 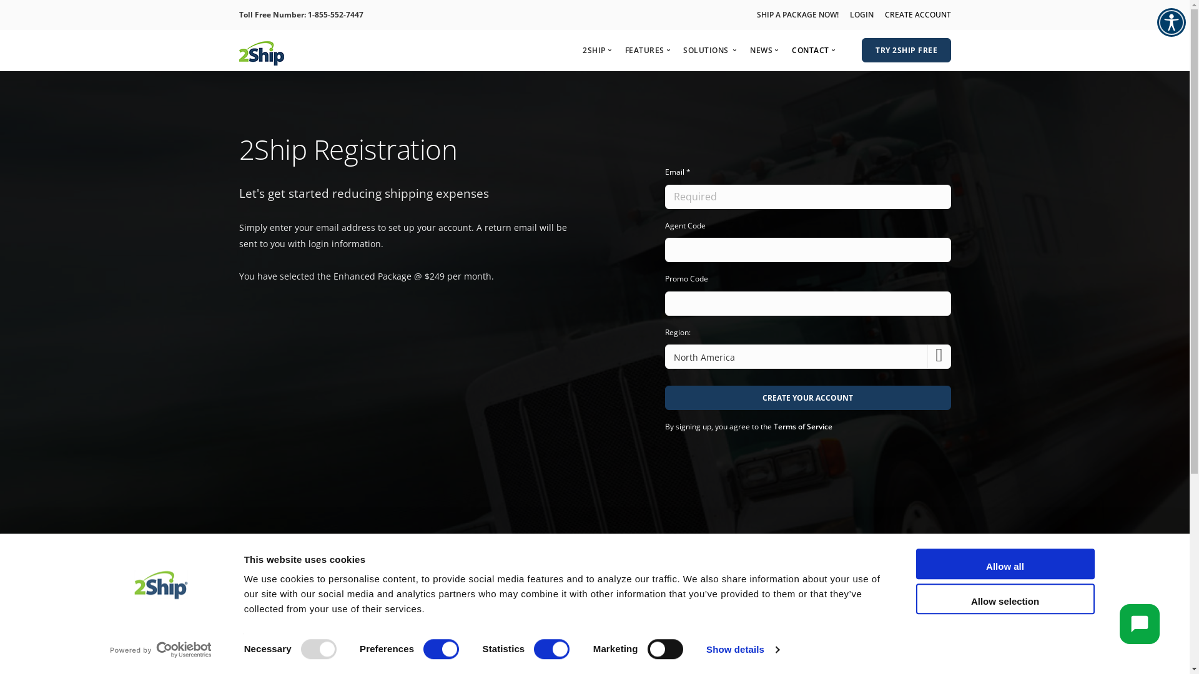 What do you see at coordinates (1005, 564) in the screenshot?
I see `Allow all` at bounding box center [1005, 564].